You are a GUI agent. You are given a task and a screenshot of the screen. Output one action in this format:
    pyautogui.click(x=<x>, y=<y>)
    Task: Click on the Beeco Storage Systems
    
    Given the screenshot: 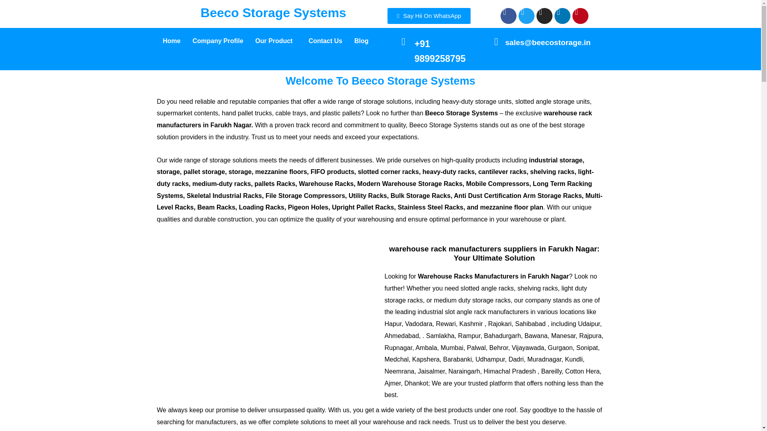 What is the action you would take?
    pyautogui.click(x=273, y=13)
    